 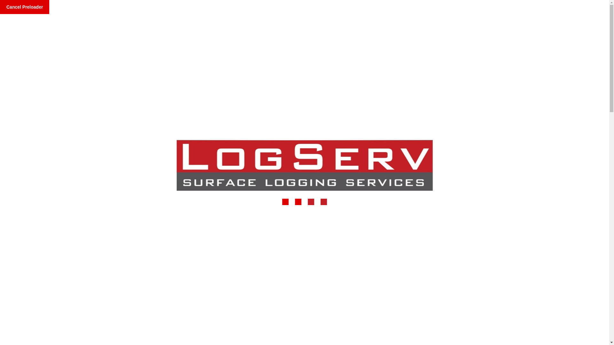 I want to click on Home, so click(x=105, y=164).